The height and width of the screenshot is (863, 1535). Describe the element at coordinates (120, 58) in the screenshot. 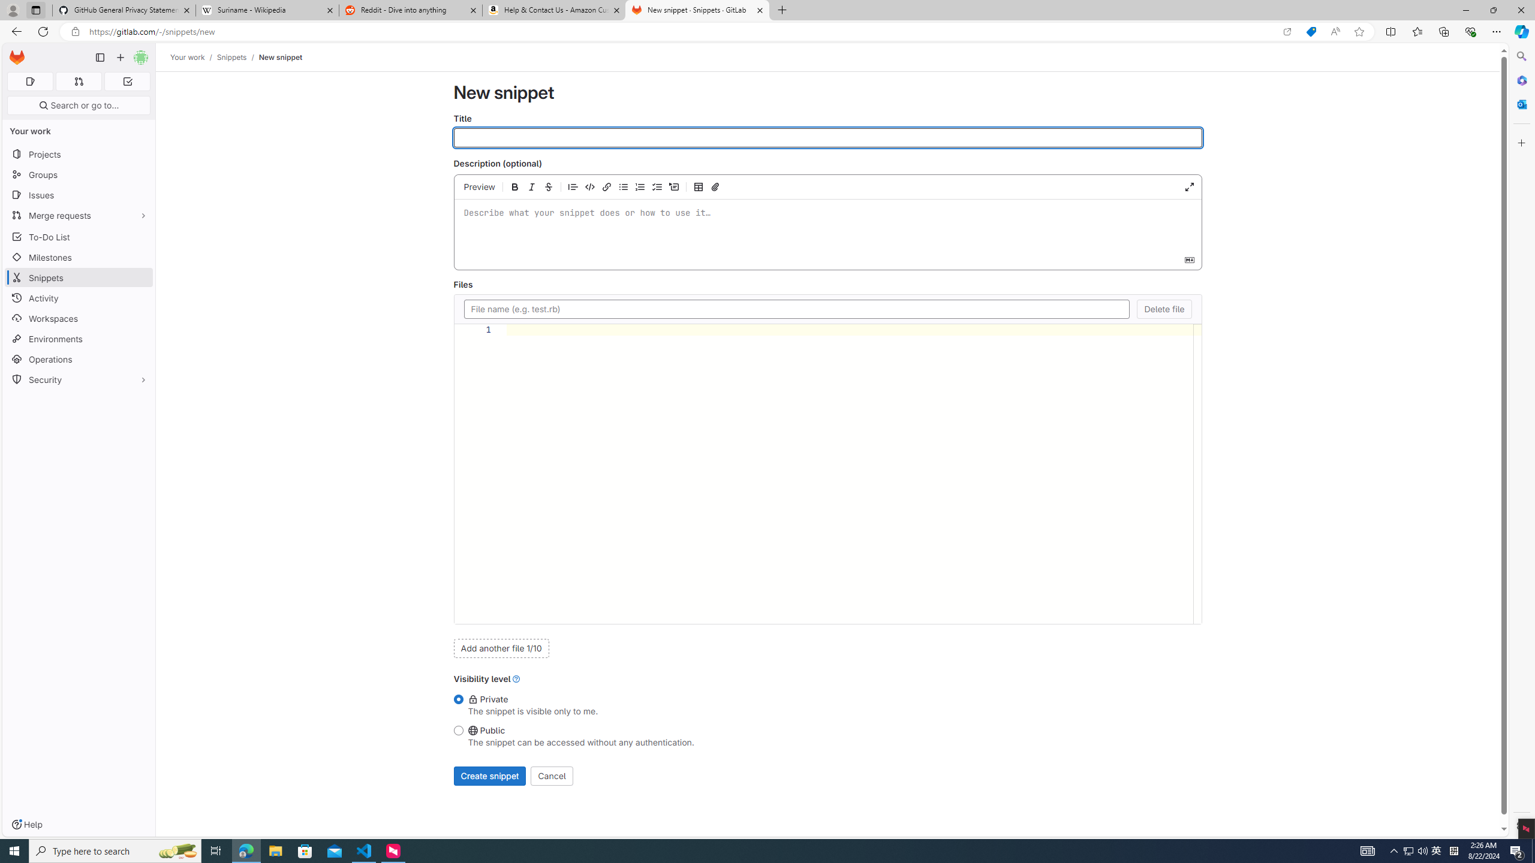

I see `Create new...` at that location.